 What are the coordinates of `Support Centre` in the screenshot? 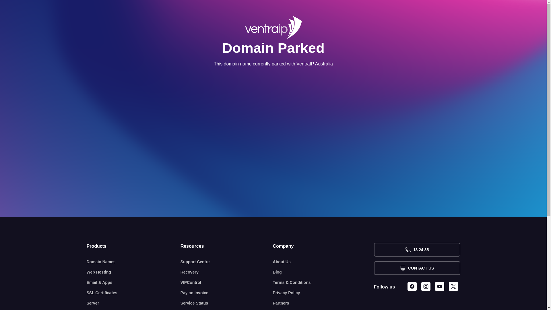 It's located at (227, 262).